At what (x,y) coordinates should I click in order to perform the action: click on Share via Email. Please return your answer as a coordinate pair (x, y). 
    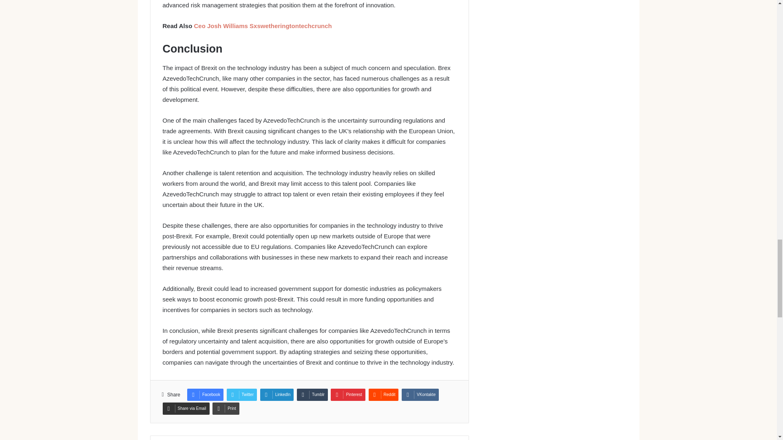
    Looking at the image, I should click on (185, 409).